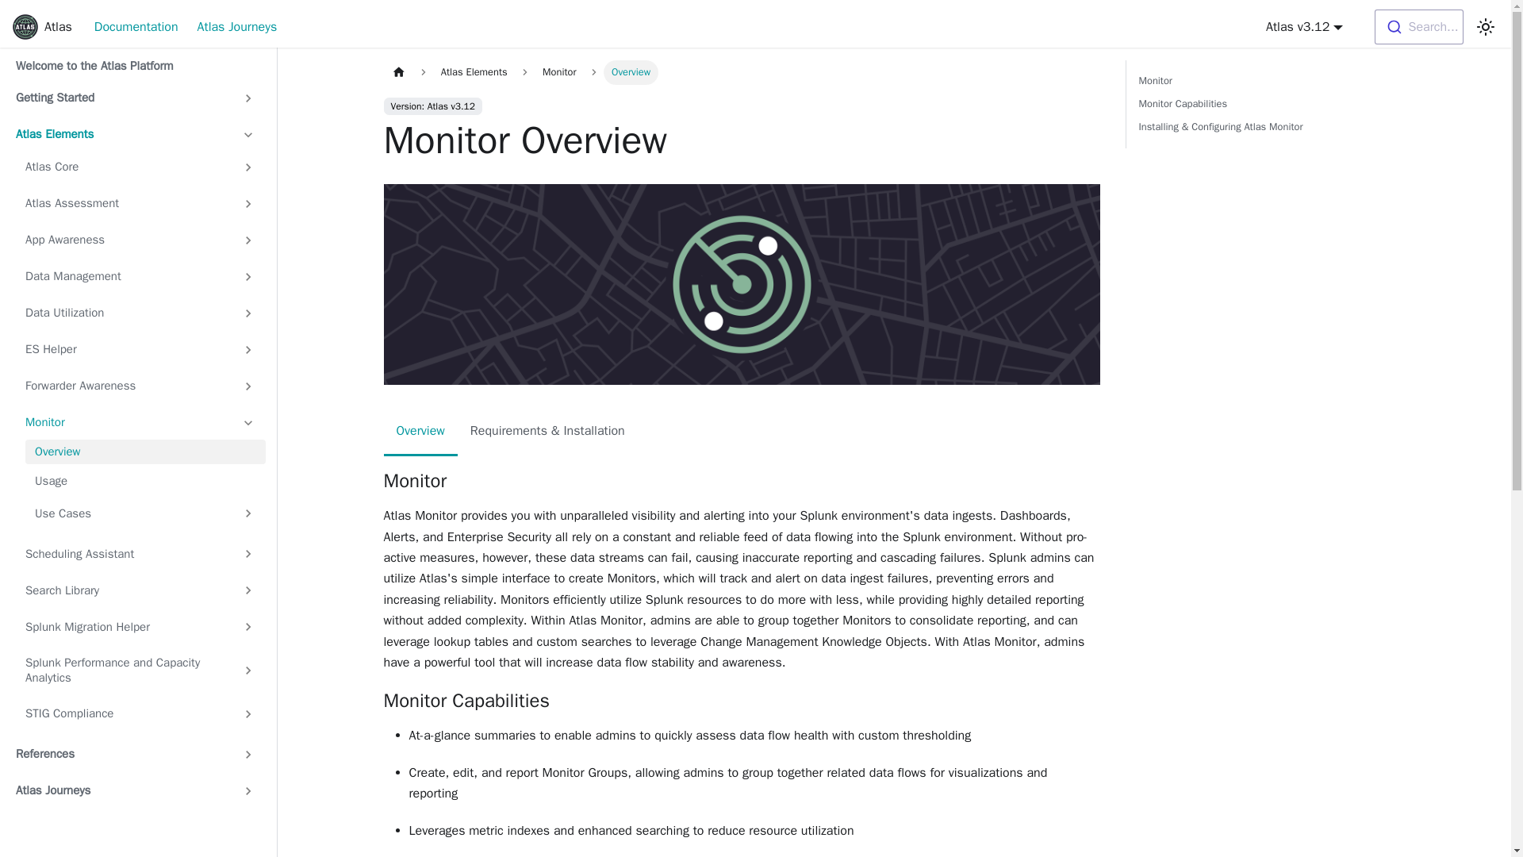 This screenshot has height=857, width=1523. I want to click on Data Management, so click(140, 276).